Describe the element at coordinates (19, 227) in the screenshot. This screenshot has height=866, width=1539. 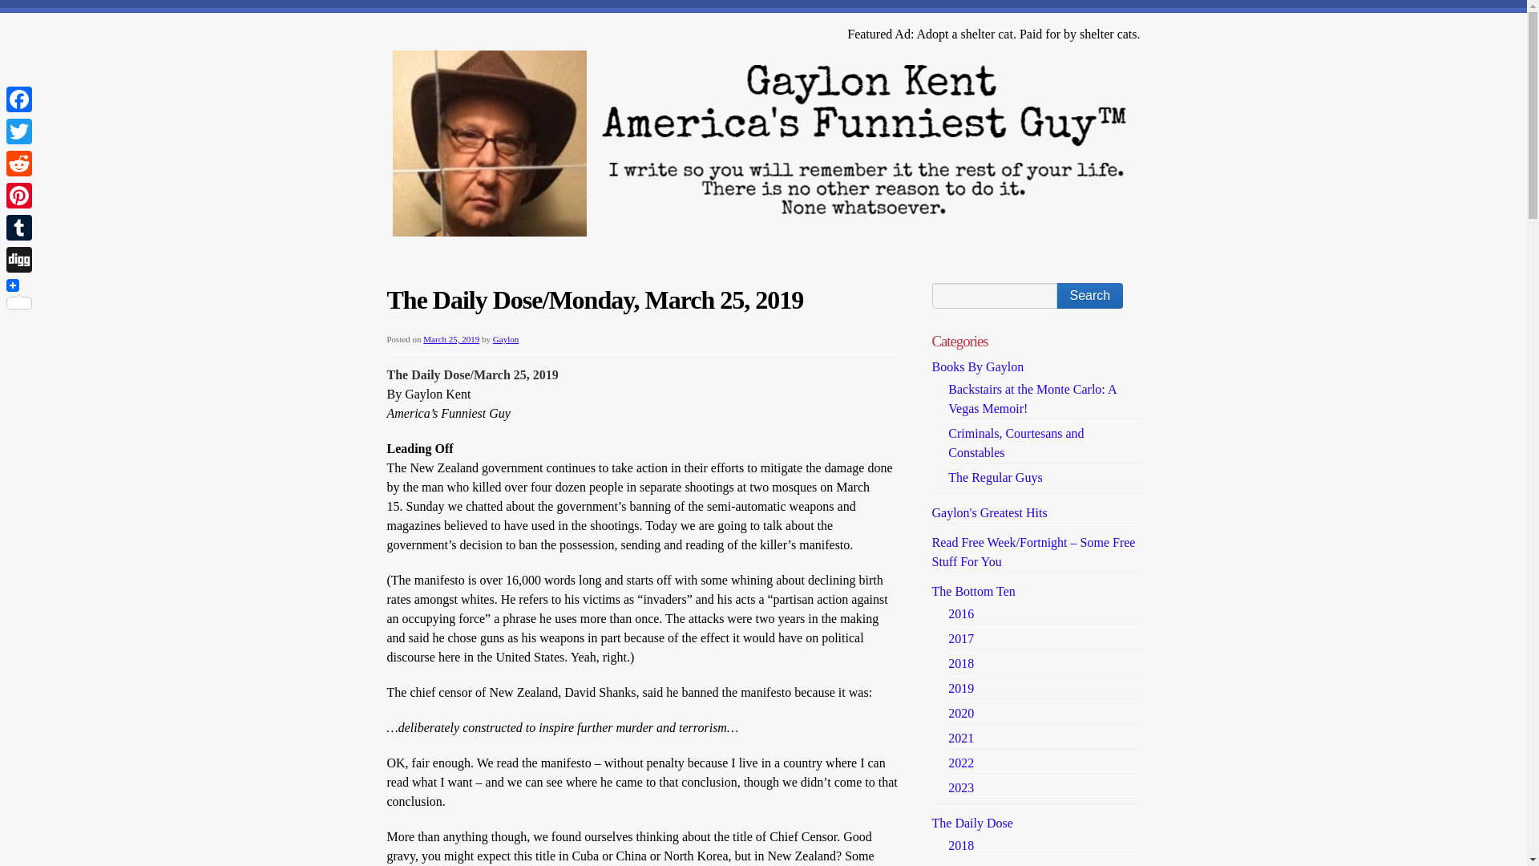
I see `Tumblr` at that location.